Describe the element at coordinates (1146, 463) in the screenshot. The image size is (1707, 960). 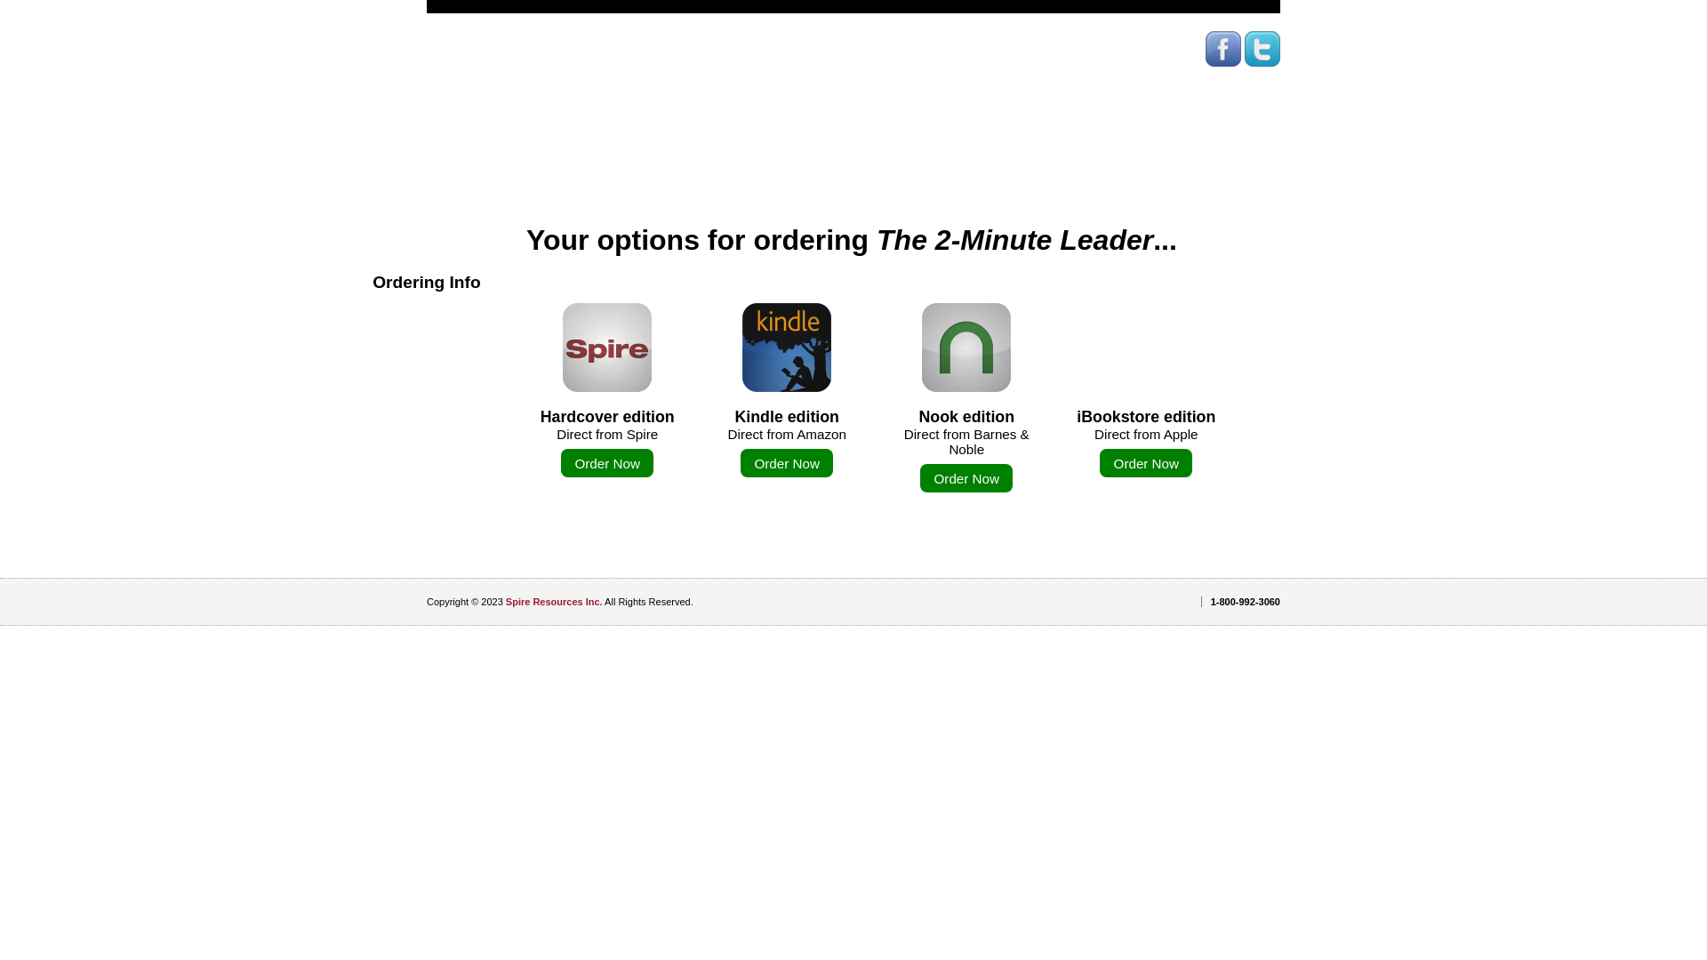
I see `Order Now` at that location.